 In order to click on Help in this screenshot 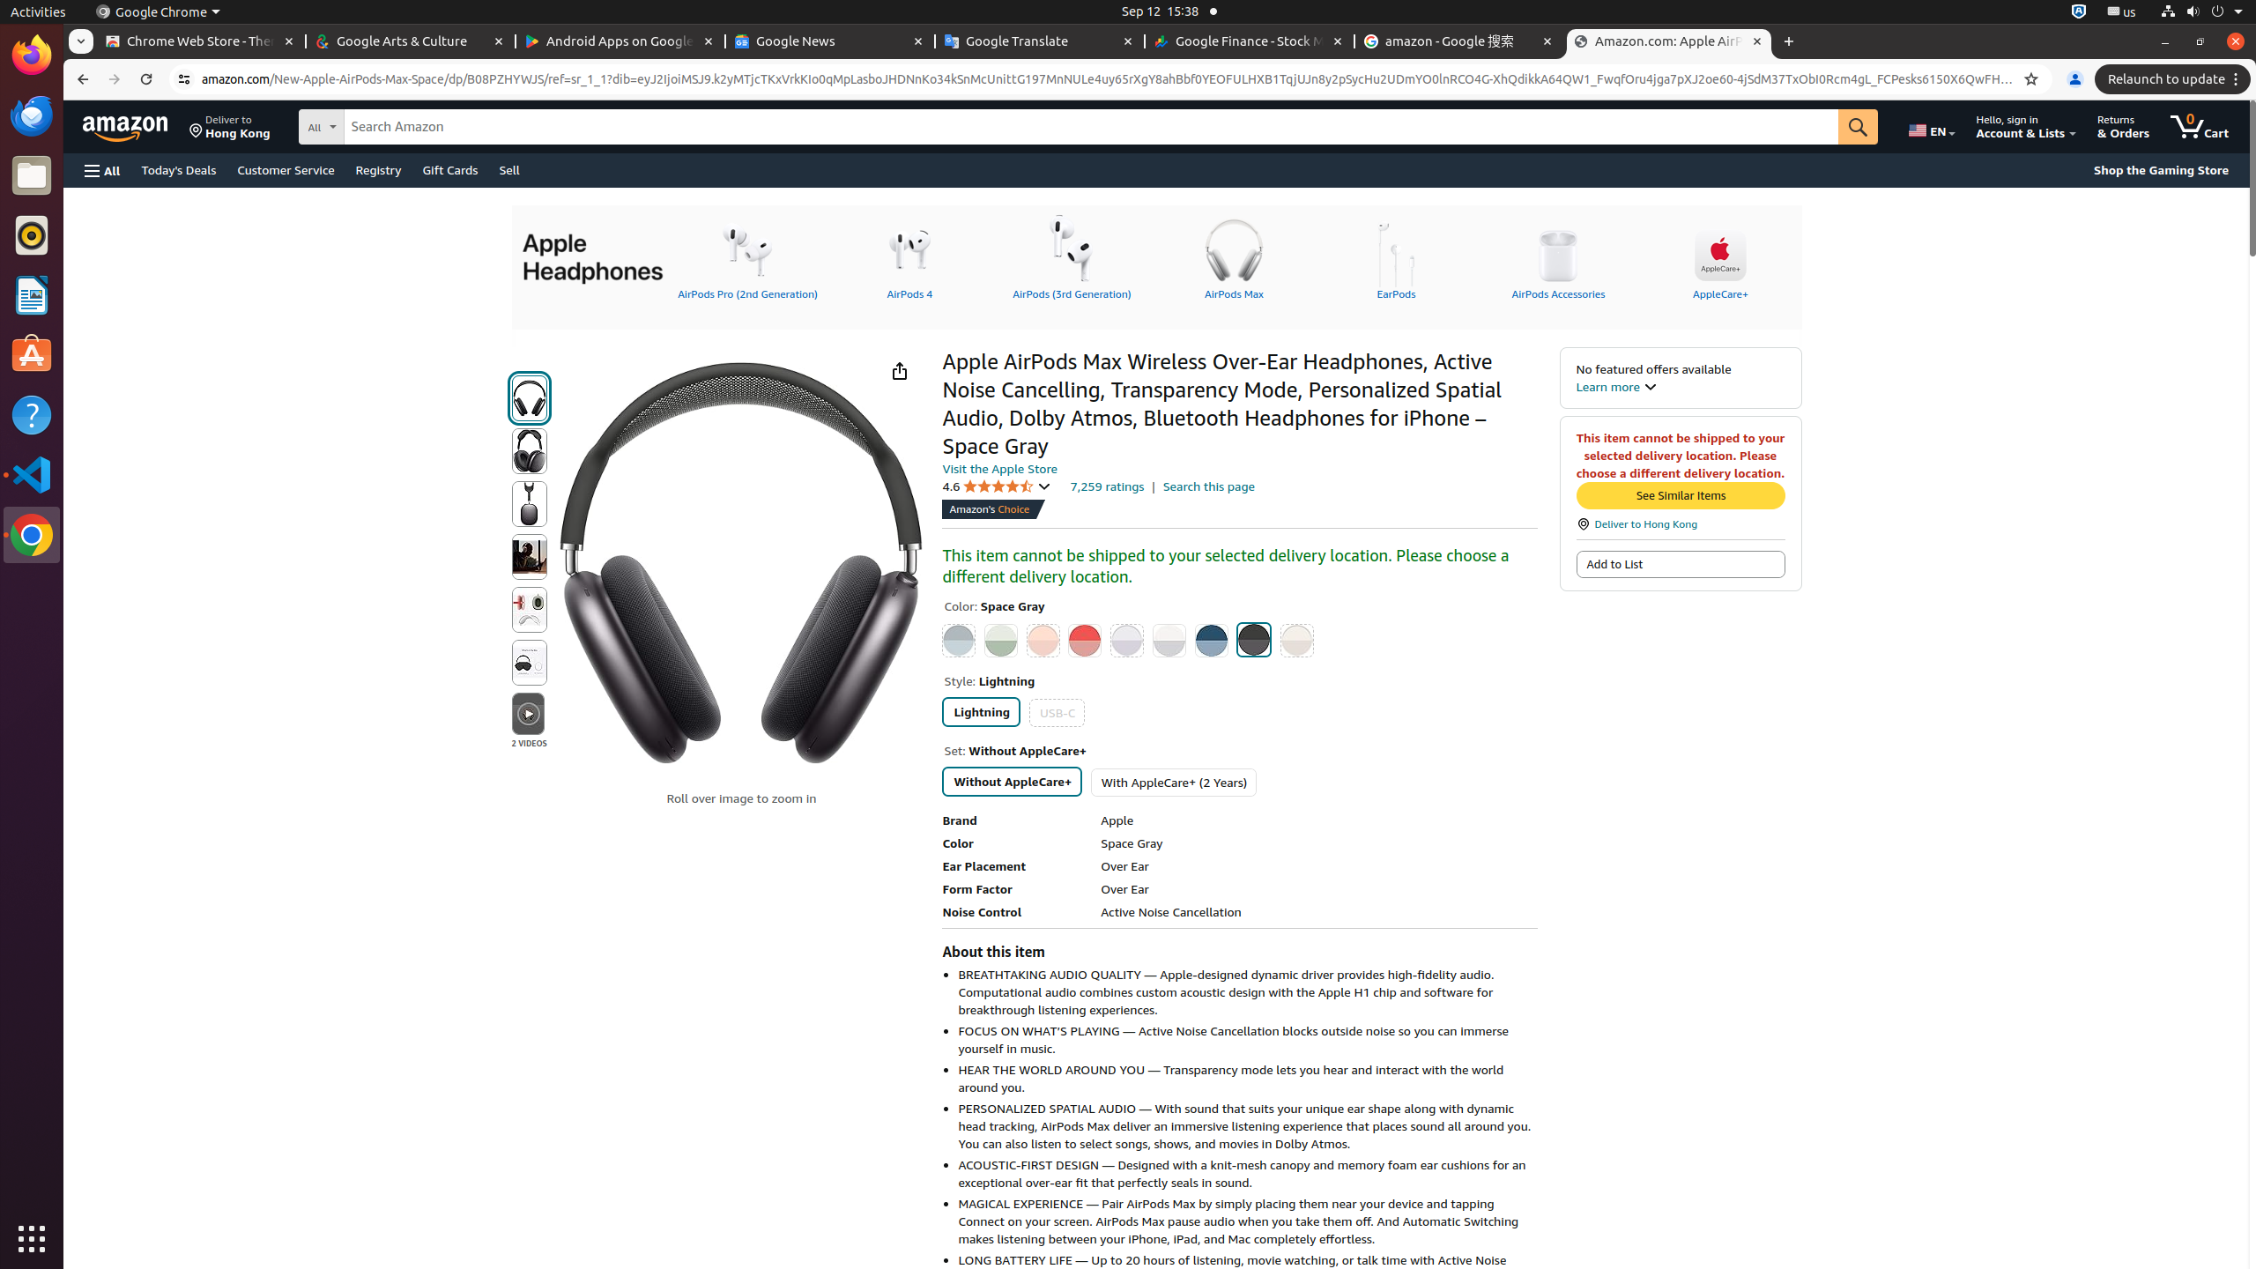, I will do `click(32, 414)`.